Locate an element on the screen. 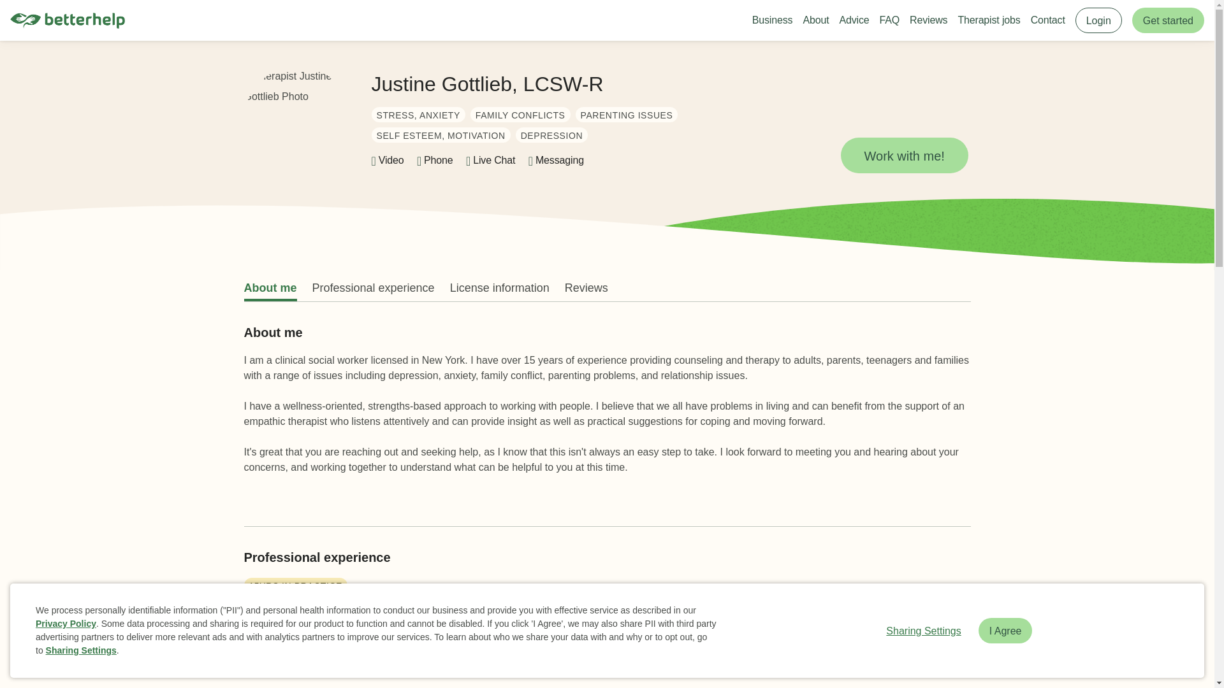 This screenshot has width=1224, height=688. Therapist jobs is located at coordinates (988, 20).